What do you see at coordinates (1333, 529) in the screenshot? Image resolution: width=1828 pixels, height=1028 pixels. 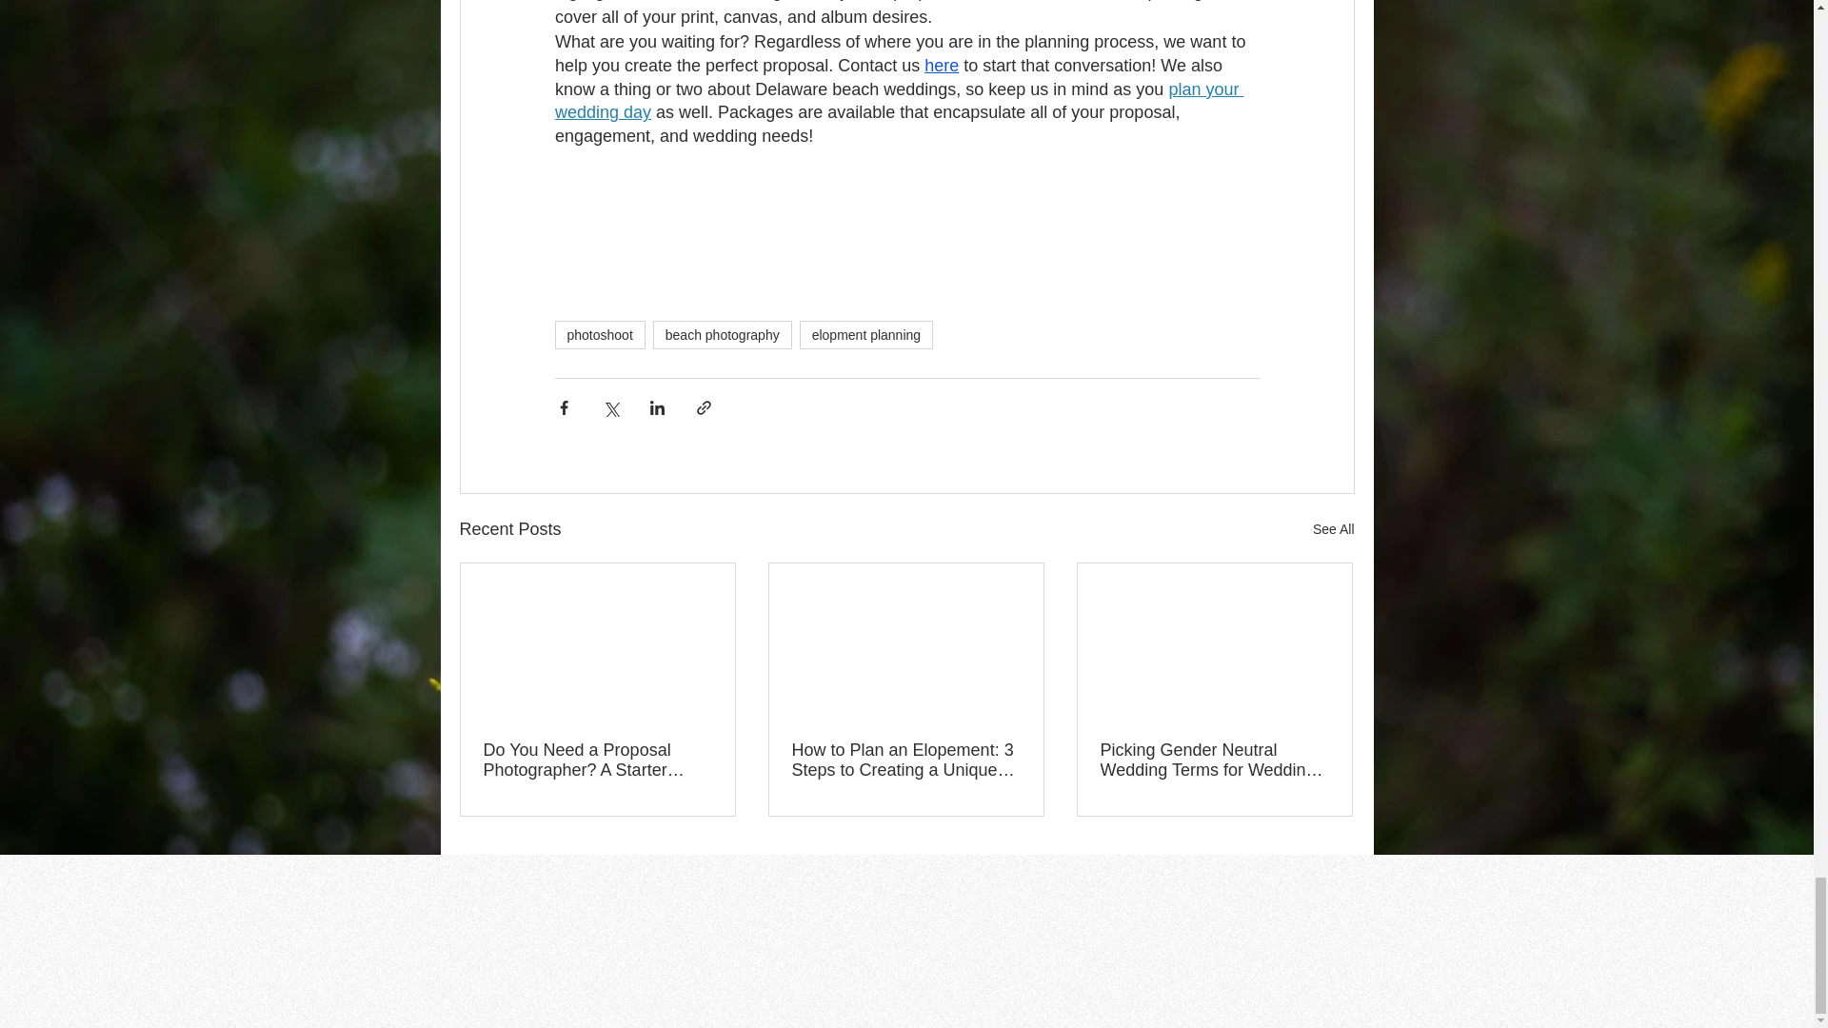 I see `See All` at bounding box center [1333, 529].